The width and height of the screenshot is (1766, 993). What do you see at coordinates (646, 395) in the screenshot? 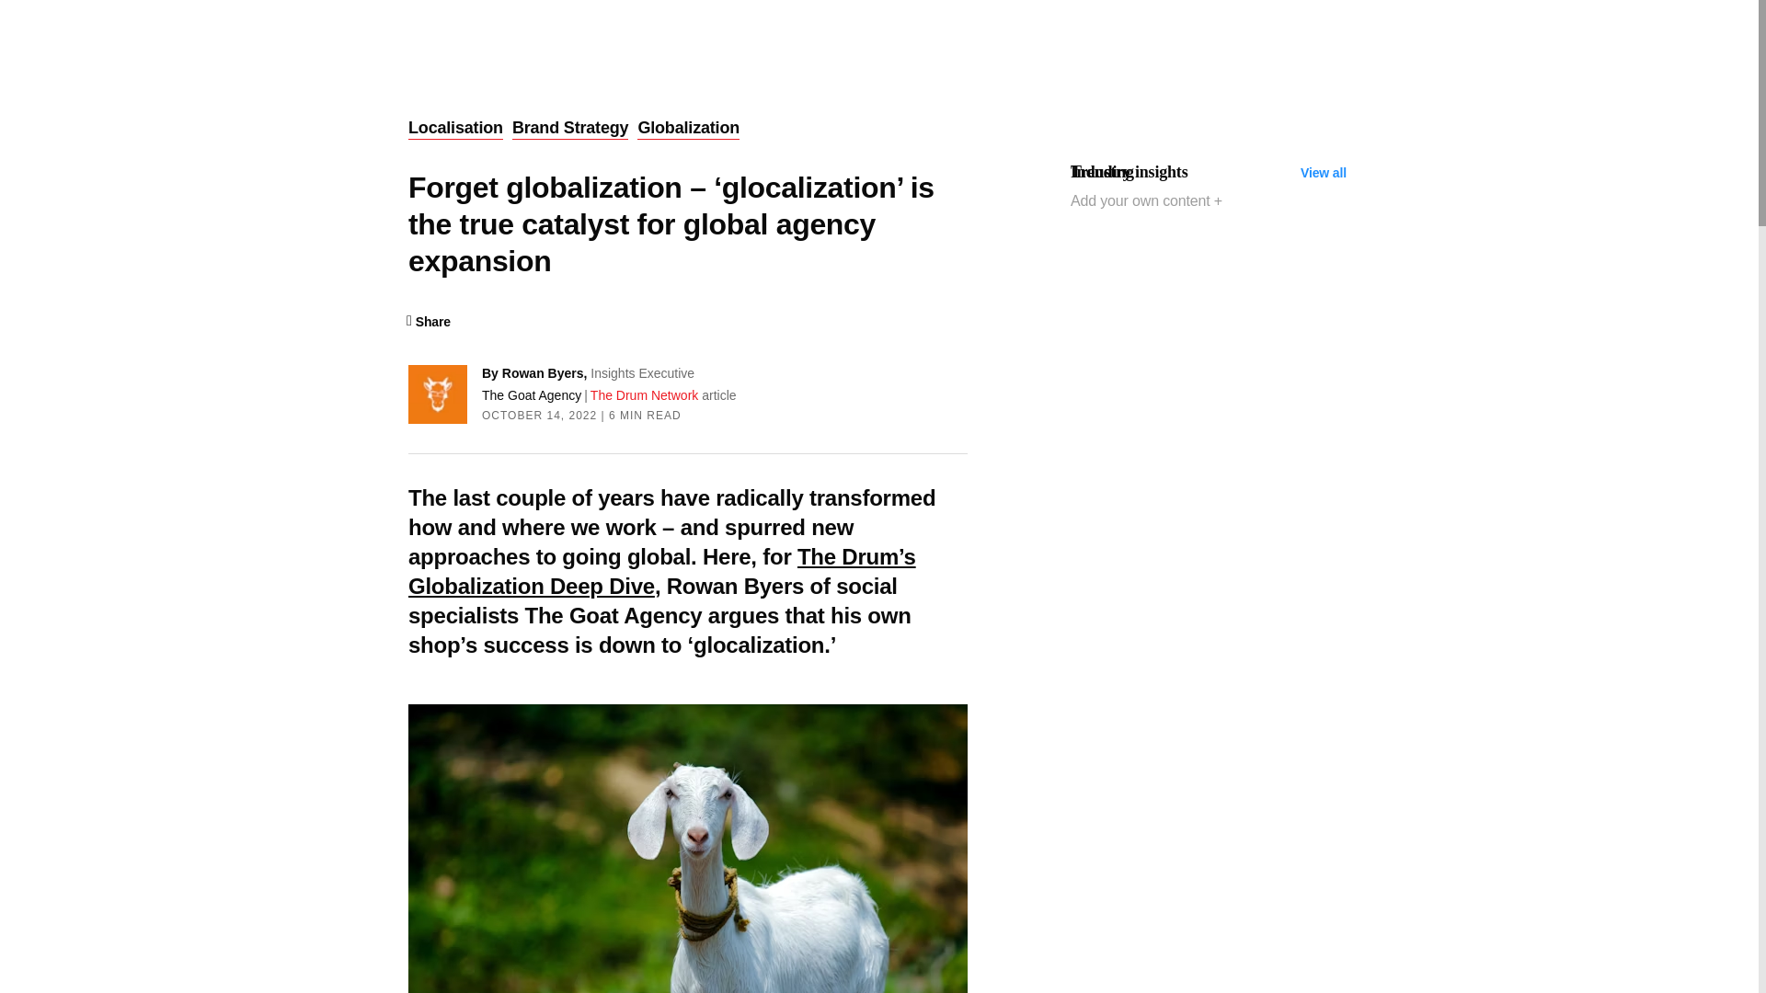
I see `The Drum Network` at bounding box center [646, 395].